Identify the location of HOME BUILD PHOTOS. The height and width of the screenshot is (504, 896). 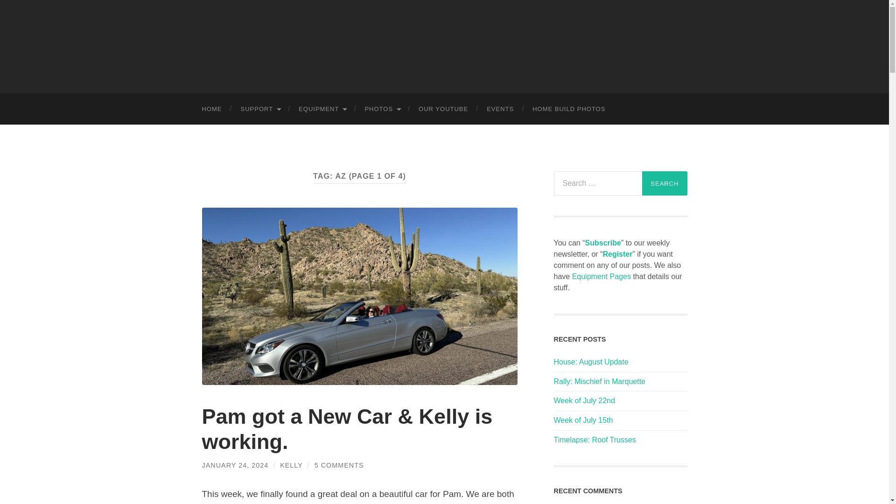
(569, 108).